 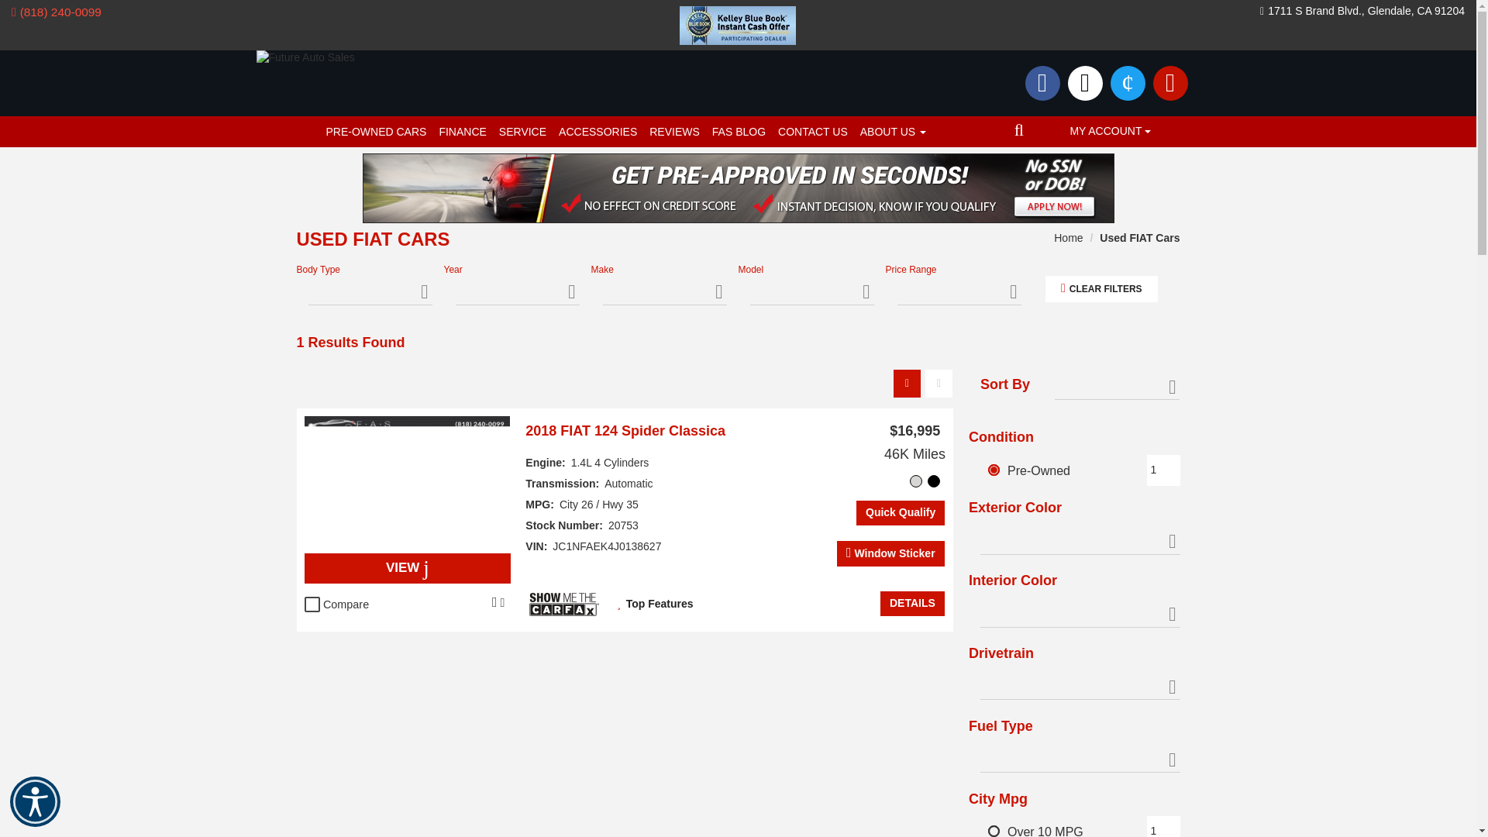 What do you see at coordinates (462, 132) in the screenshot?
I see `FINANCE` at bounding box center [462, 132].